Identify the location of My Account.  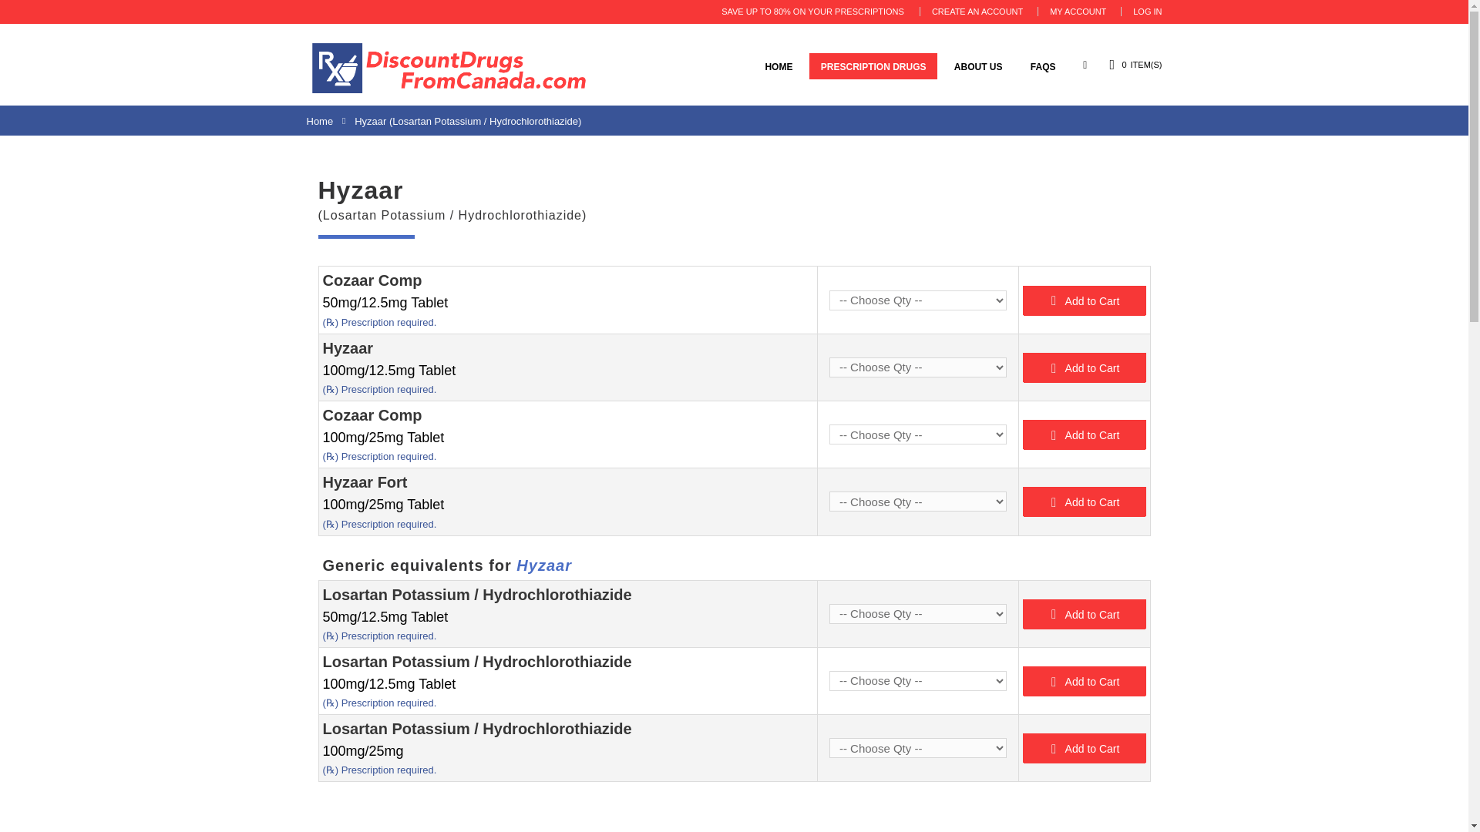
(1078, 11).